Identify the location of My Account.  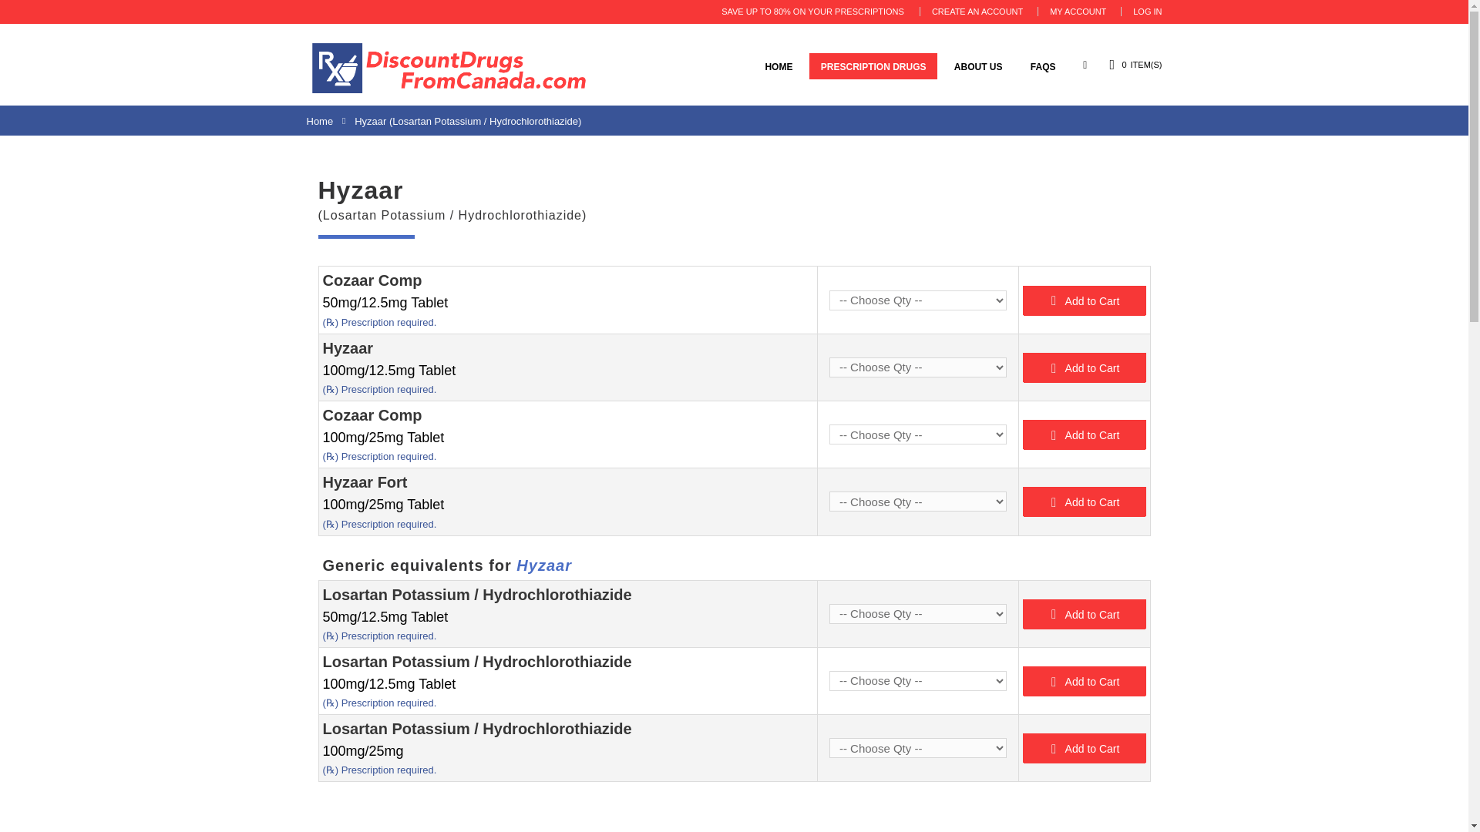
(1078, 11).